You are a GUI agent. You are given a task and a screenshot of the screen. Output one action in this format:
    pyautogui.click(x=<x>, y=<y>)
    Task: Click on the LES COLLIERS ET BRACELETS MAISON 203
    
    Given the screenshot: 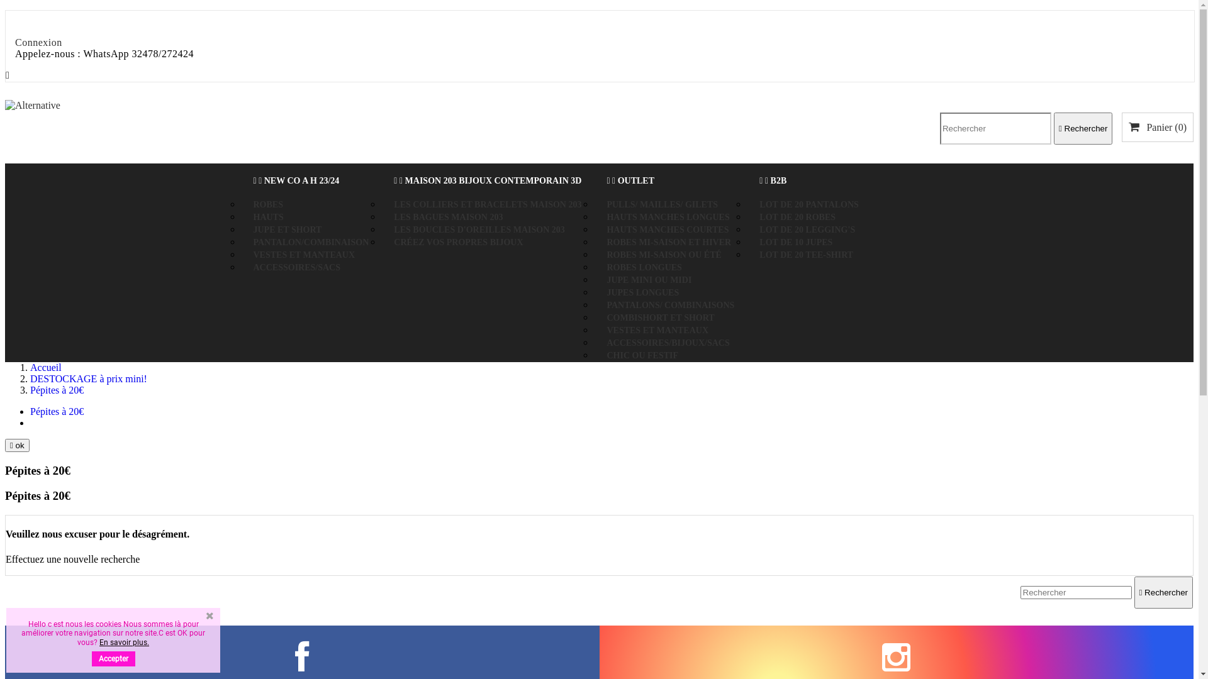 What is the action you would take?
    pyautogui.click(x=488, y=205)
    